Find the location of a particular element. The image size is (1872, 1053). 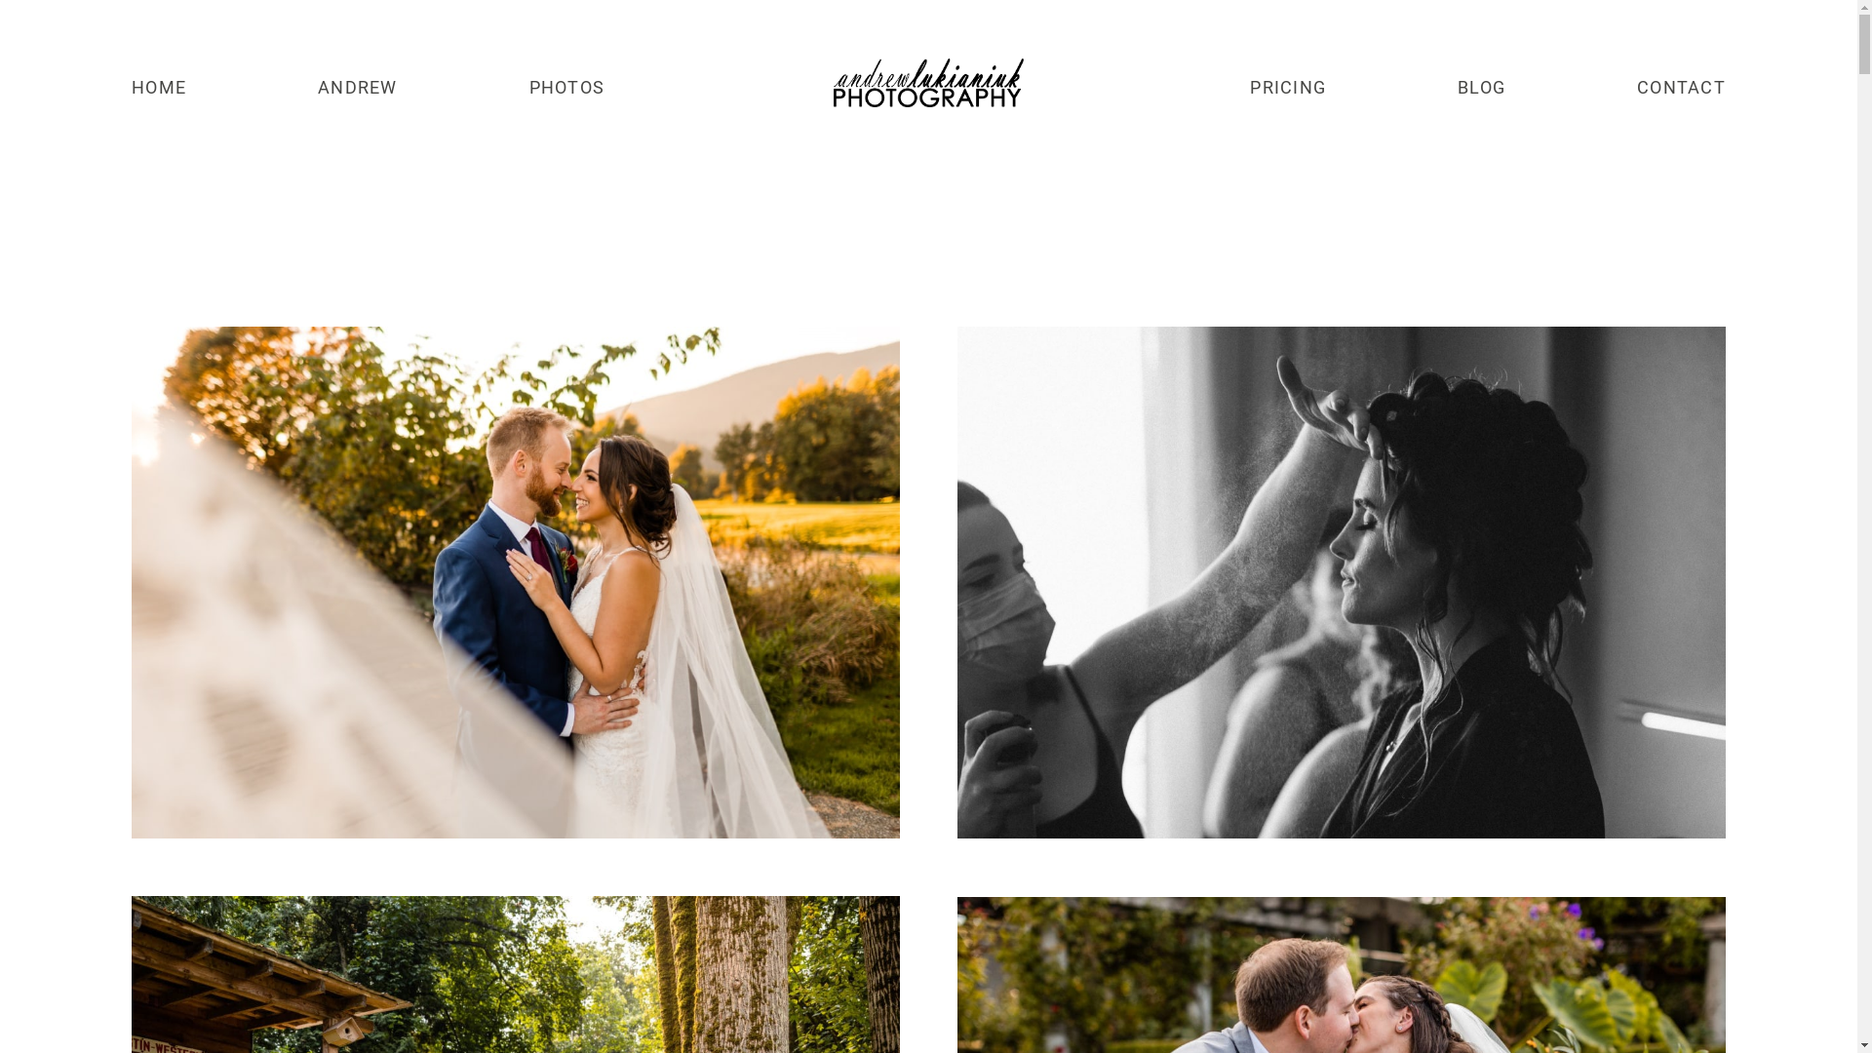

ANDREW is located at coordinates (358, 88).